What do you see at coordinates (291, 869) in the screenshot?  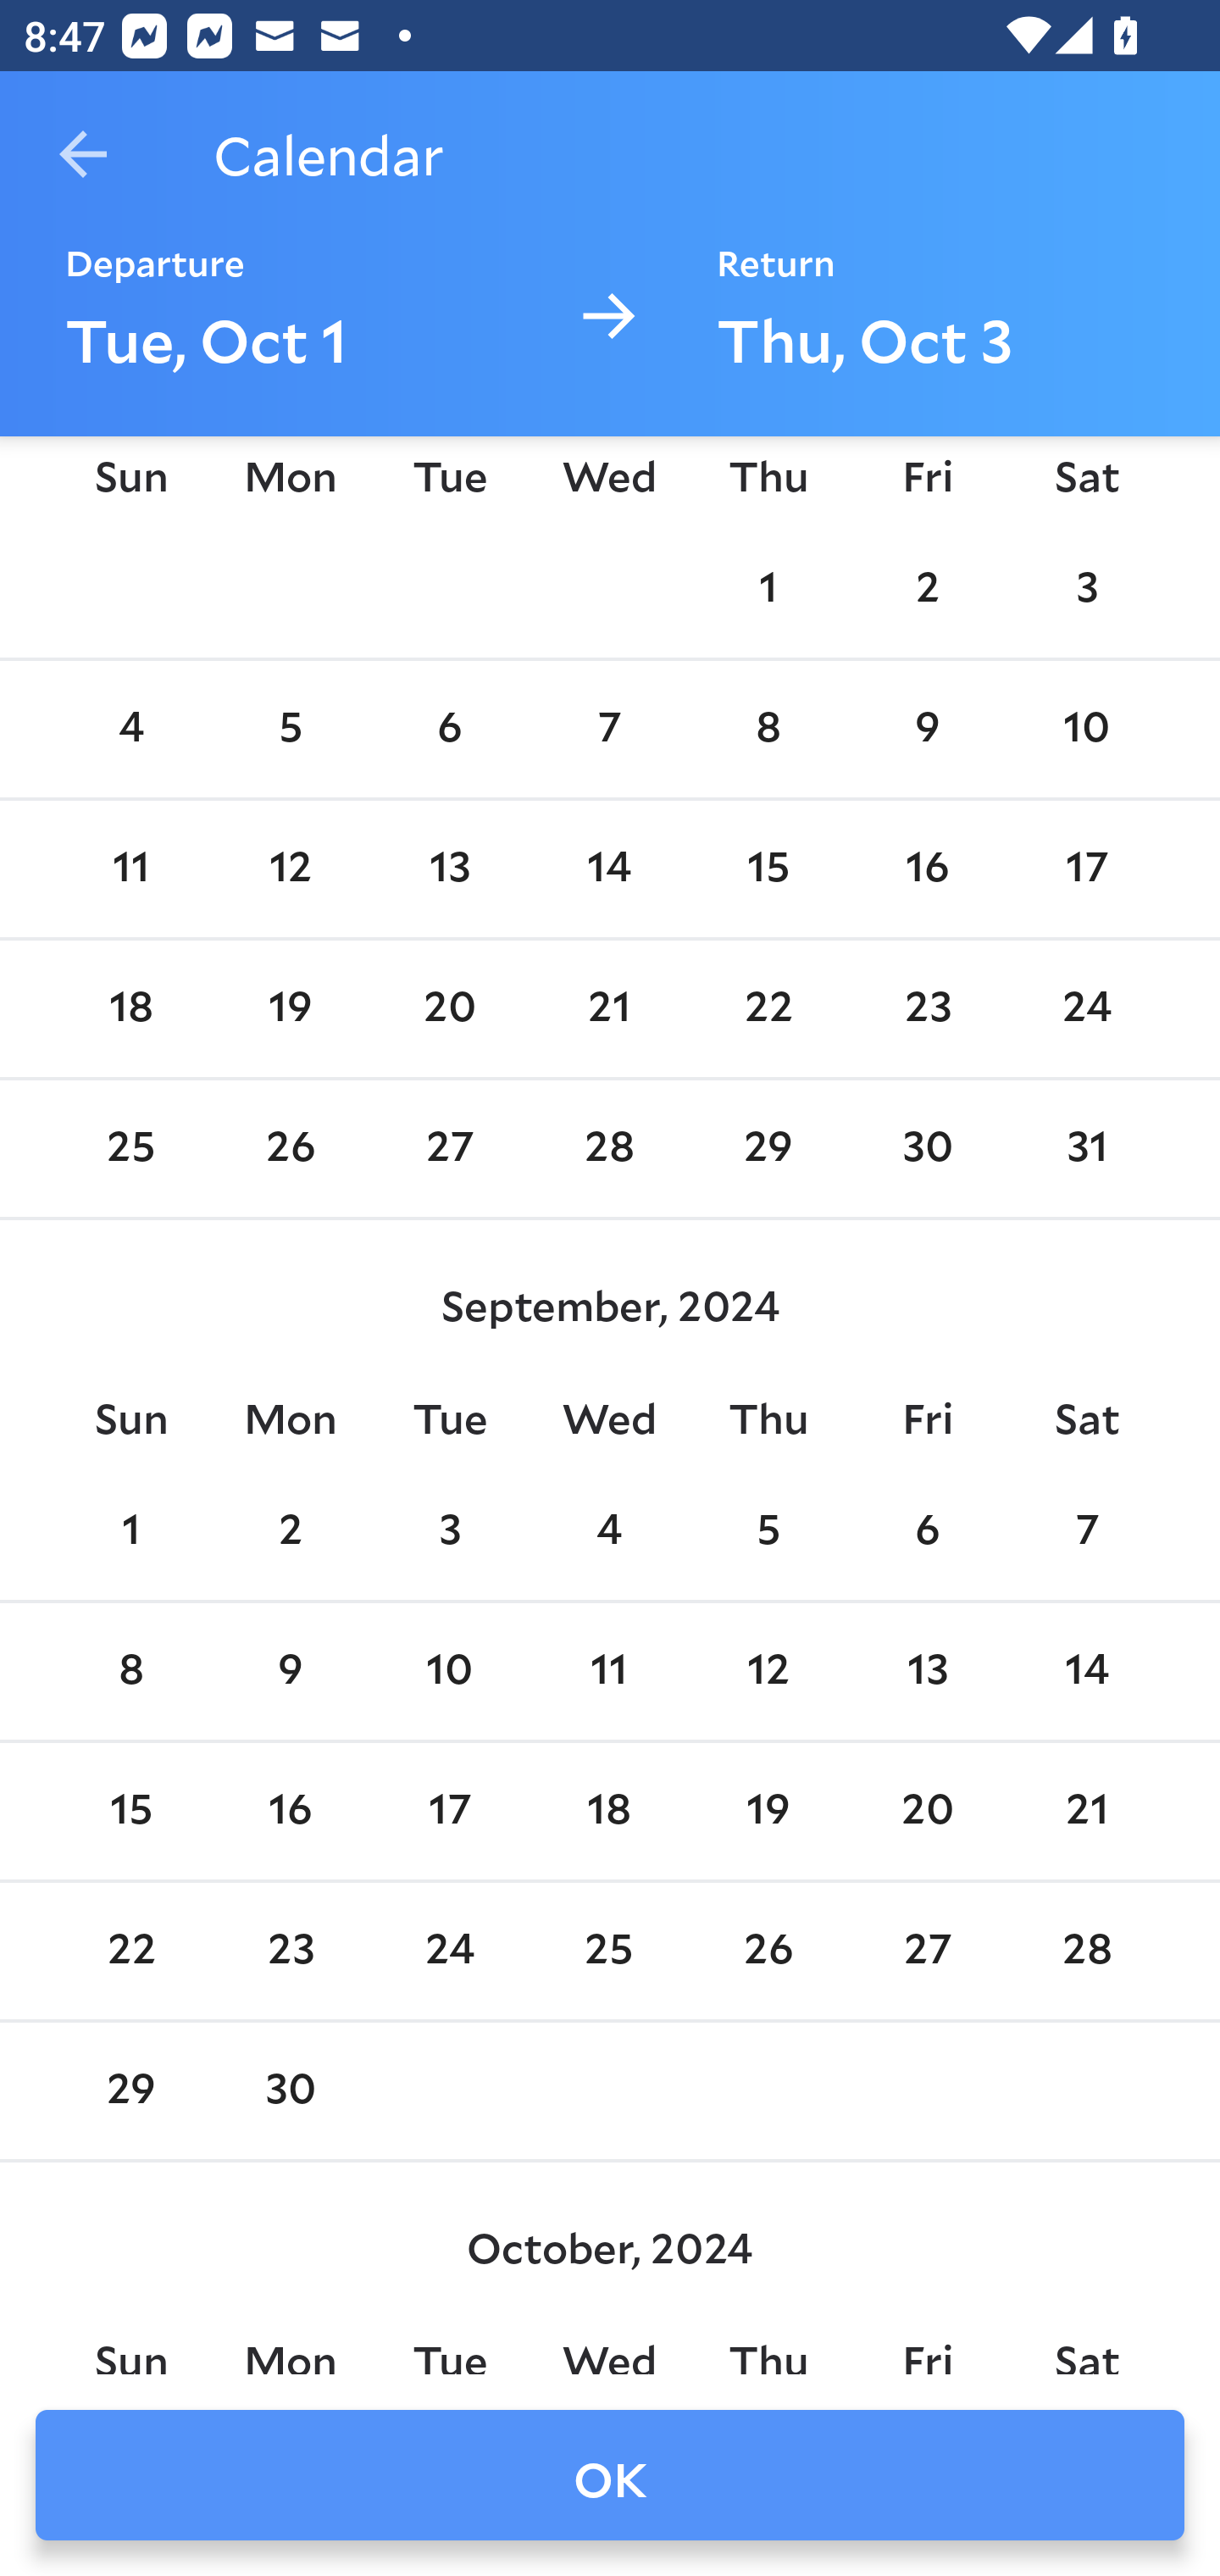 I see `12` at bounding box center [291, 869].